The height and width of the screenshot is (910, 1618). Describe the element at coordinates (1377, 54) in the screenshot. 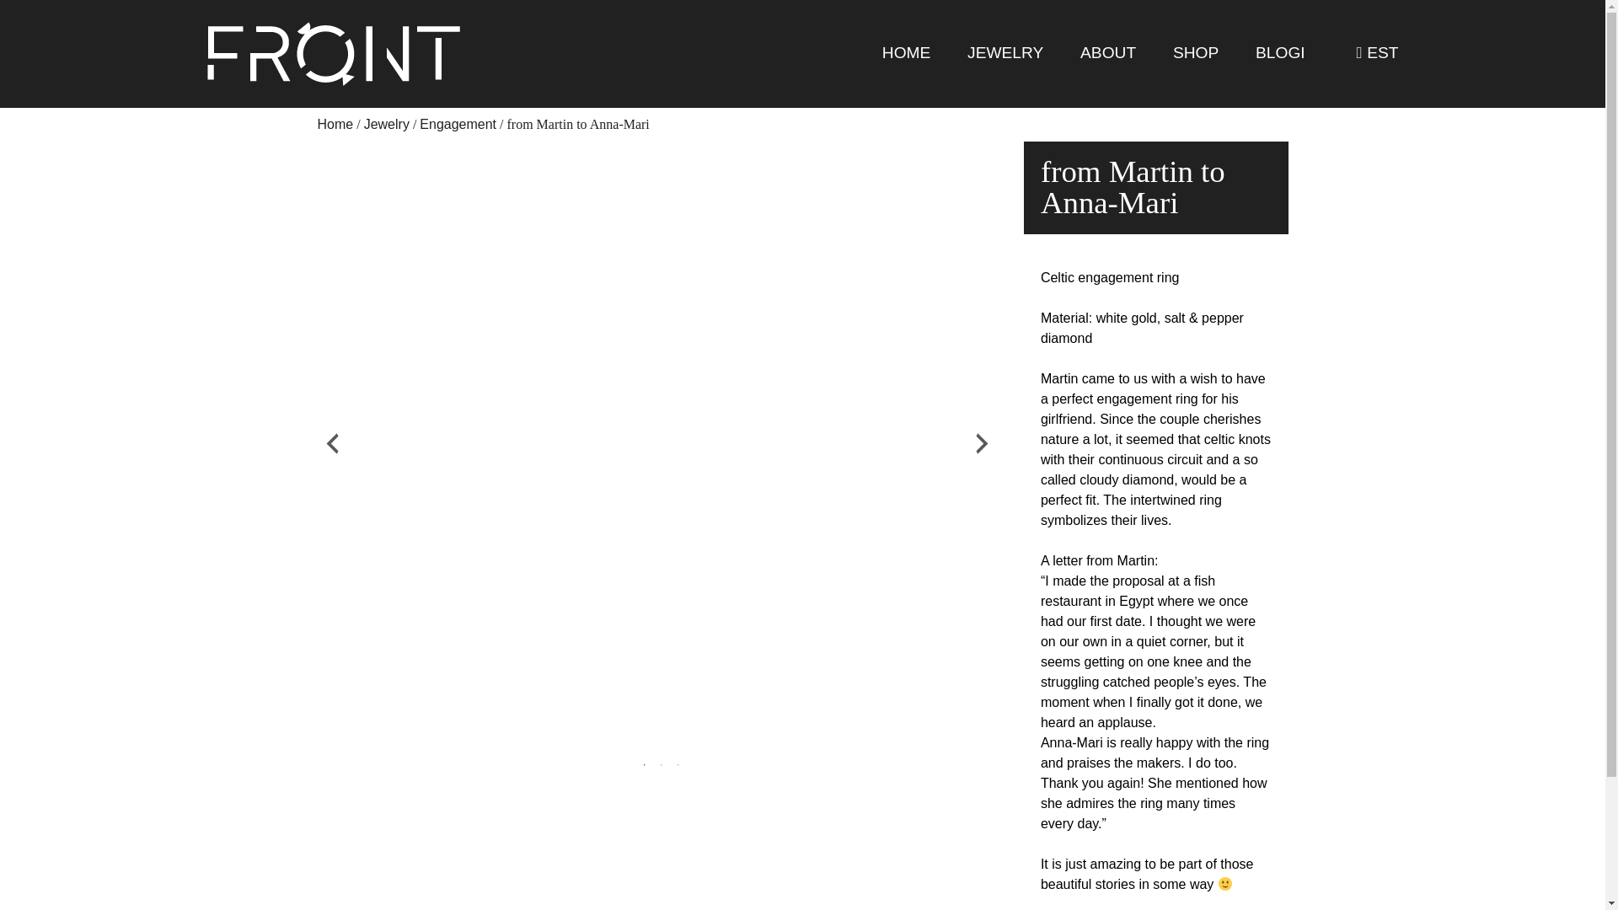

I see `EST` at that location.